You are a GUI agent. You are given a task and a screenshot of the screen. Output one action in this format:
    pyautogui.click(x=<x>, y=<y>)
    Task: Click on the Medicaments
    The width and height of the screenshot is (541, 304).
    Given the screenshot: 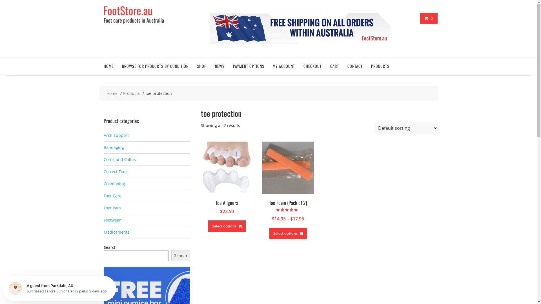 What is the action you would take?
    pyautogui.click(x=117, y=232)
    